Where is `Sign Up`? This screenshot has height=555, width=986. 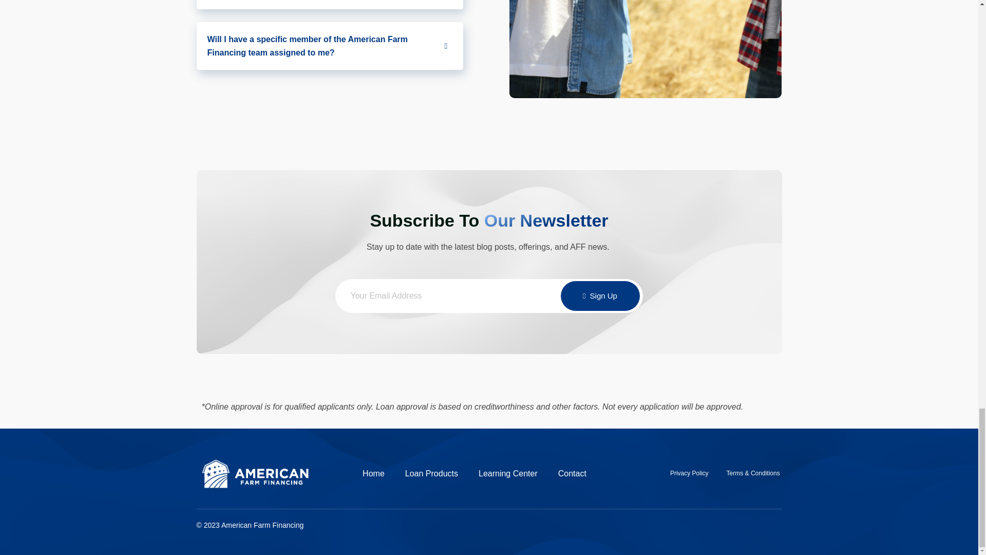 Sign Up is located at coordinates (600, 295).